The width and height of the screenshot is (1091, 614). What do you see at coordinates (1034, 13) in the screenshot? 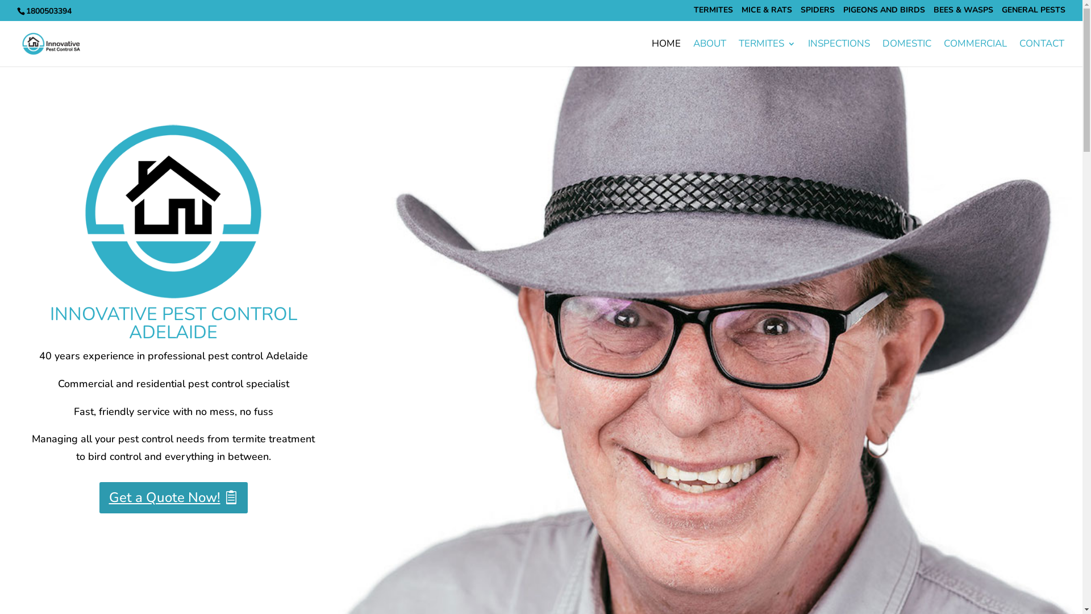
I see `GENERAL PESTS` at bounding box center [1034, 13].